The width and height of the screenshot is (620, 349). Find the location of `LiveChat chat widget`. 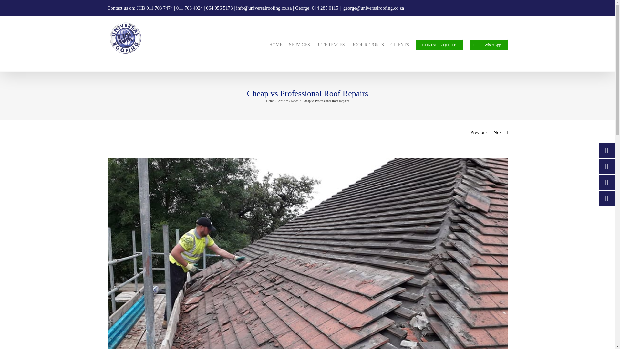

LiveChat chat widget is located at coordinates (45, 339).